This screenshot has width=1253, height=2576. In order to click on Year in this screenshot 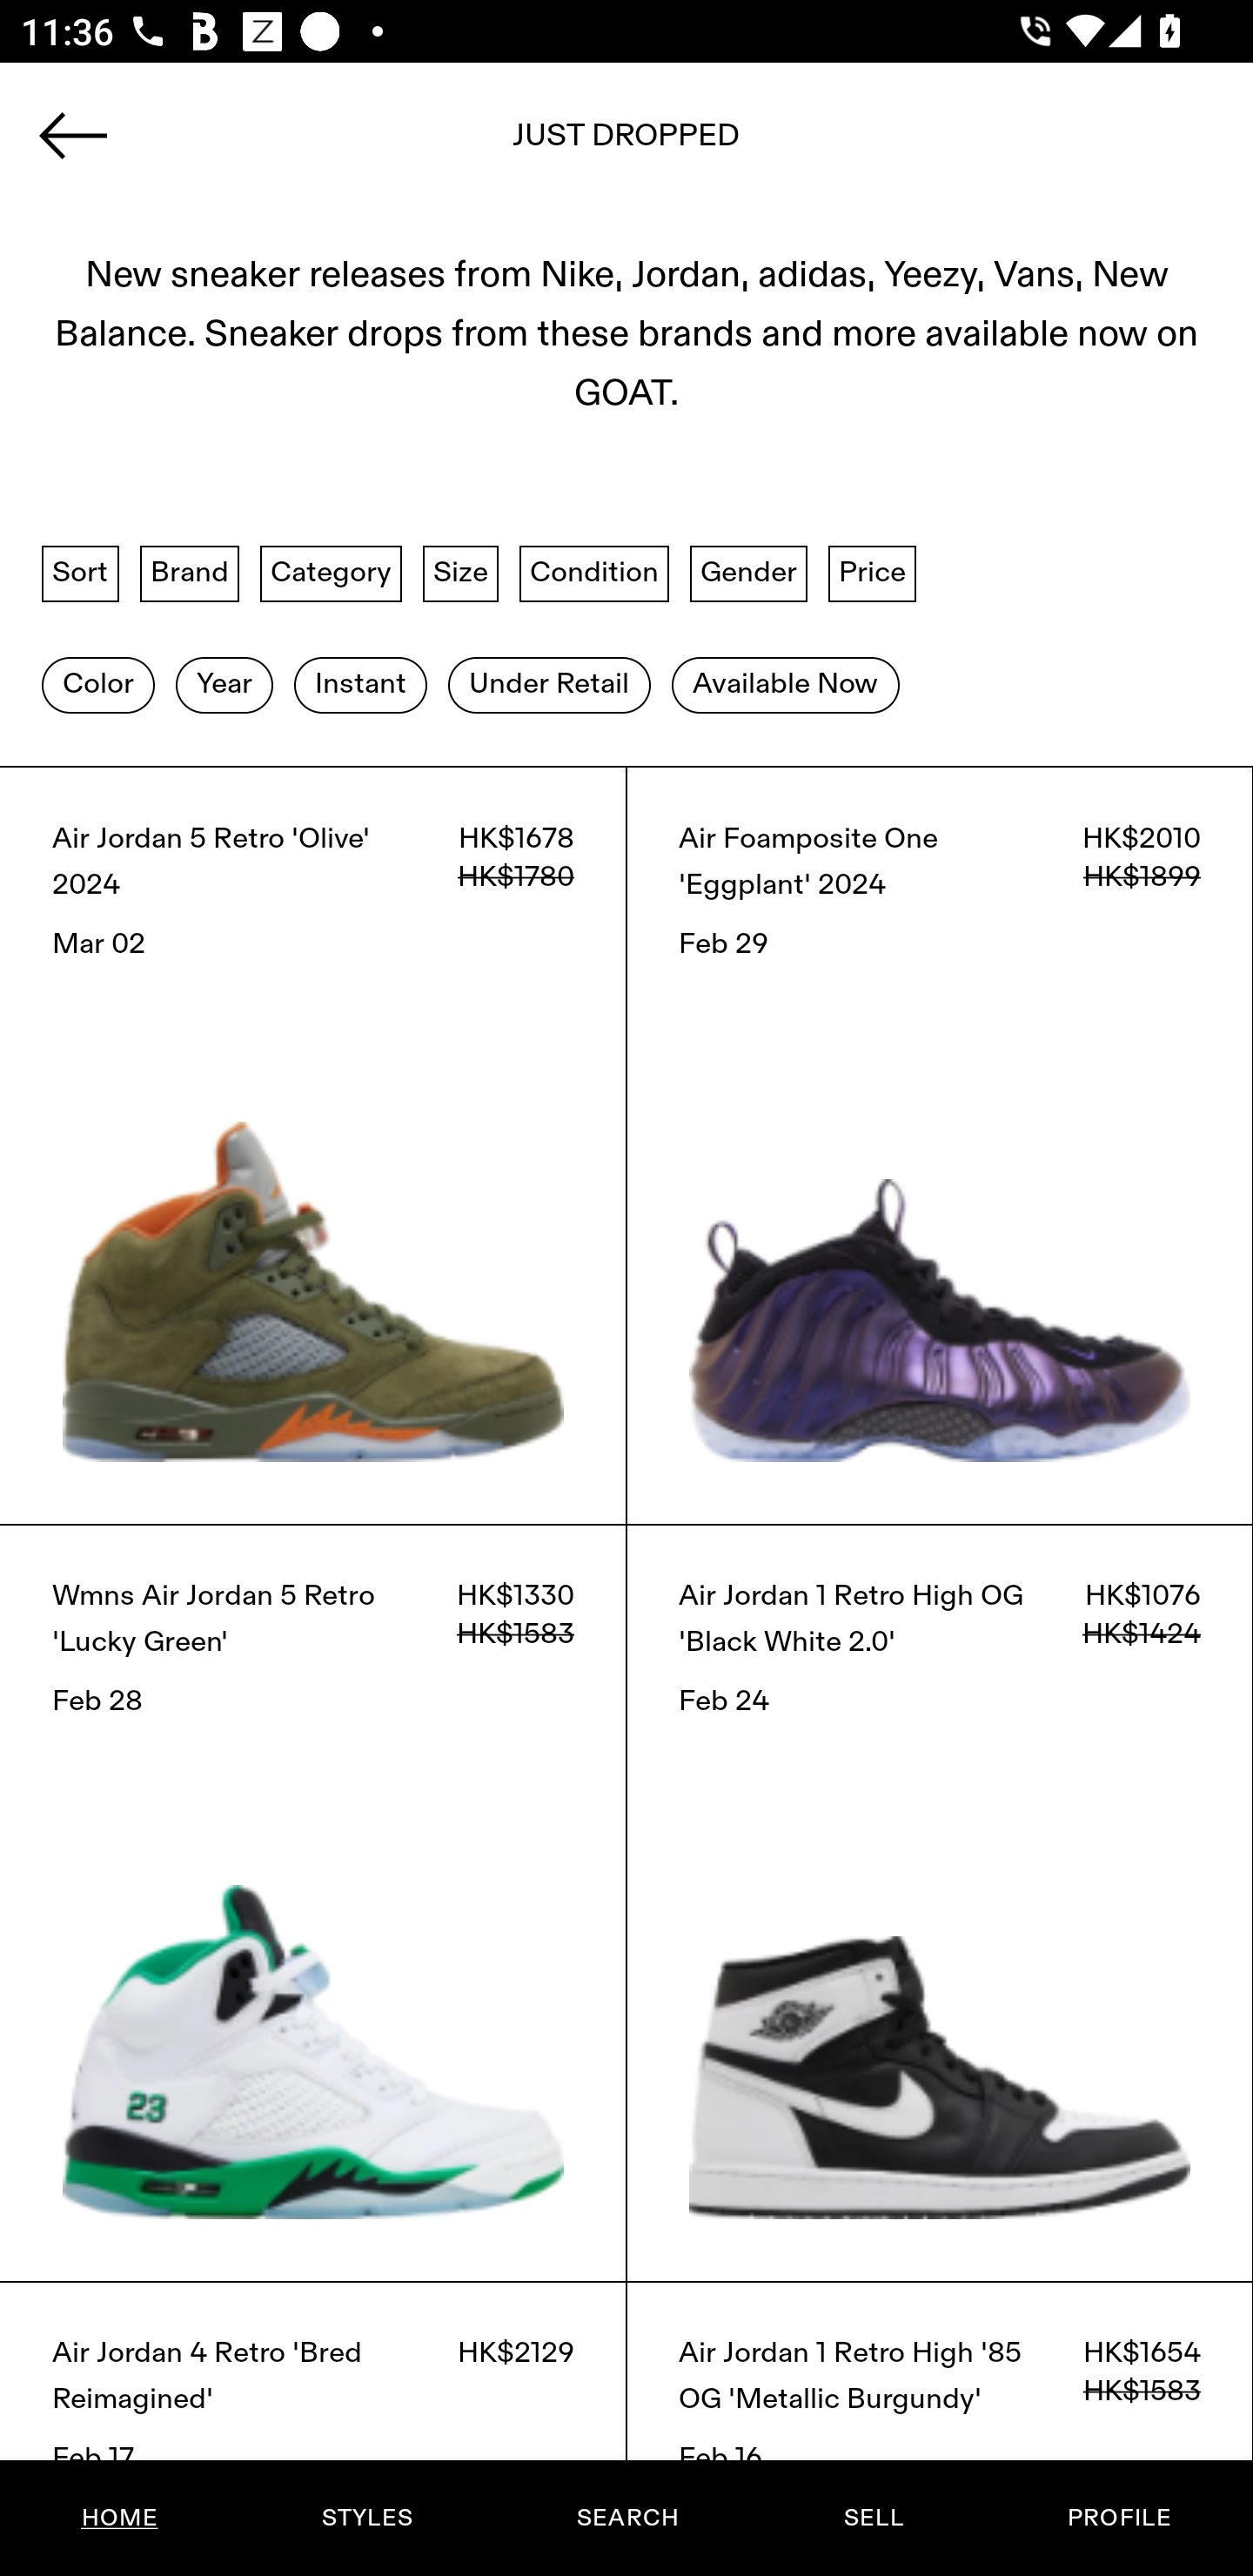, I will do `click(224, 683)`.